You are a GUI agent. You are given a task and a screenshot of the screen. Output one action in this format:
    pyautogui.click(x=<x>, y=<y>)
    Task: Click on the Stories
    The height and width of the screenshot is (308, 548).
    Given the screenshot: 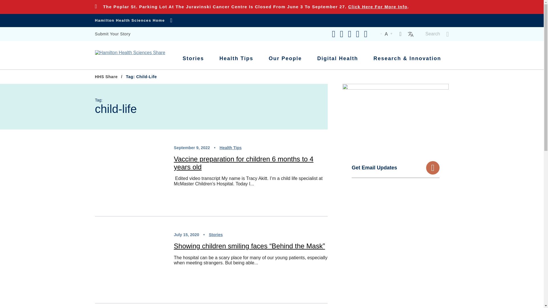 What is the action you would take?
    pyautogui.click(x=193, y=59)
    